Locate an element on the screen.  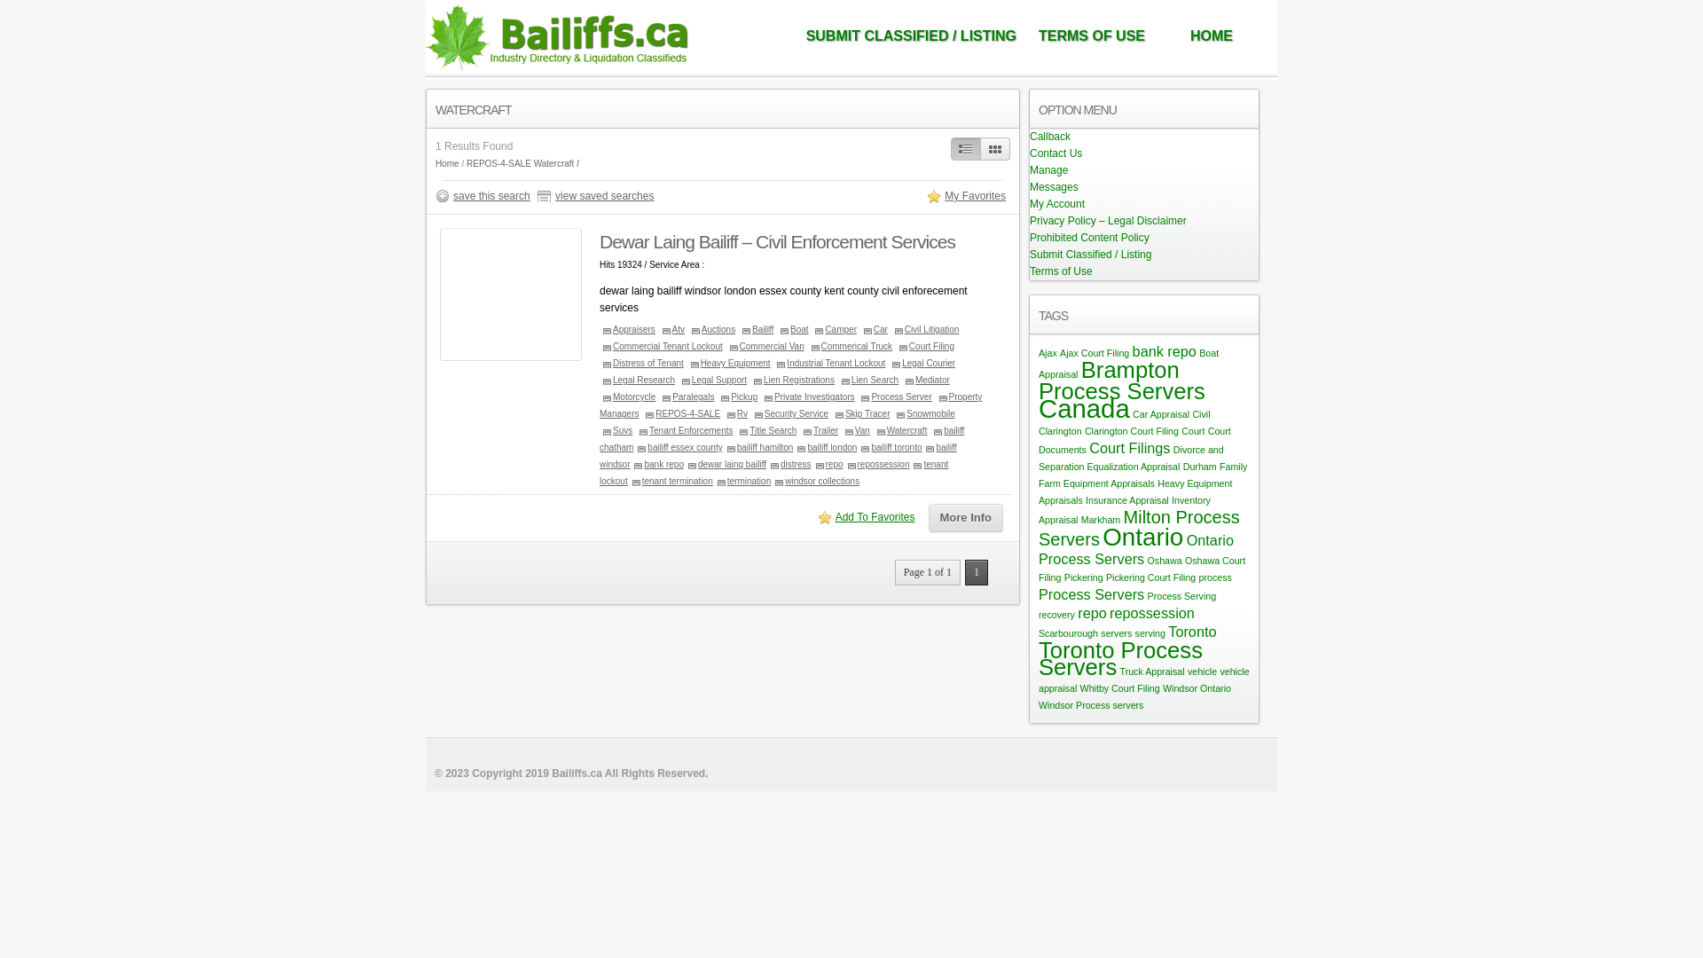
Commercial Van is located at coordinates (765, 346).